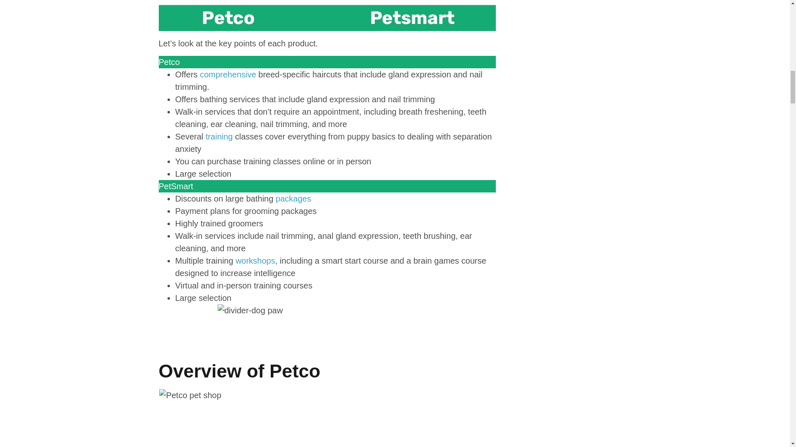  Describe the element at coordinates (255, 261) in the screenshot. I see `workshops` at that location.